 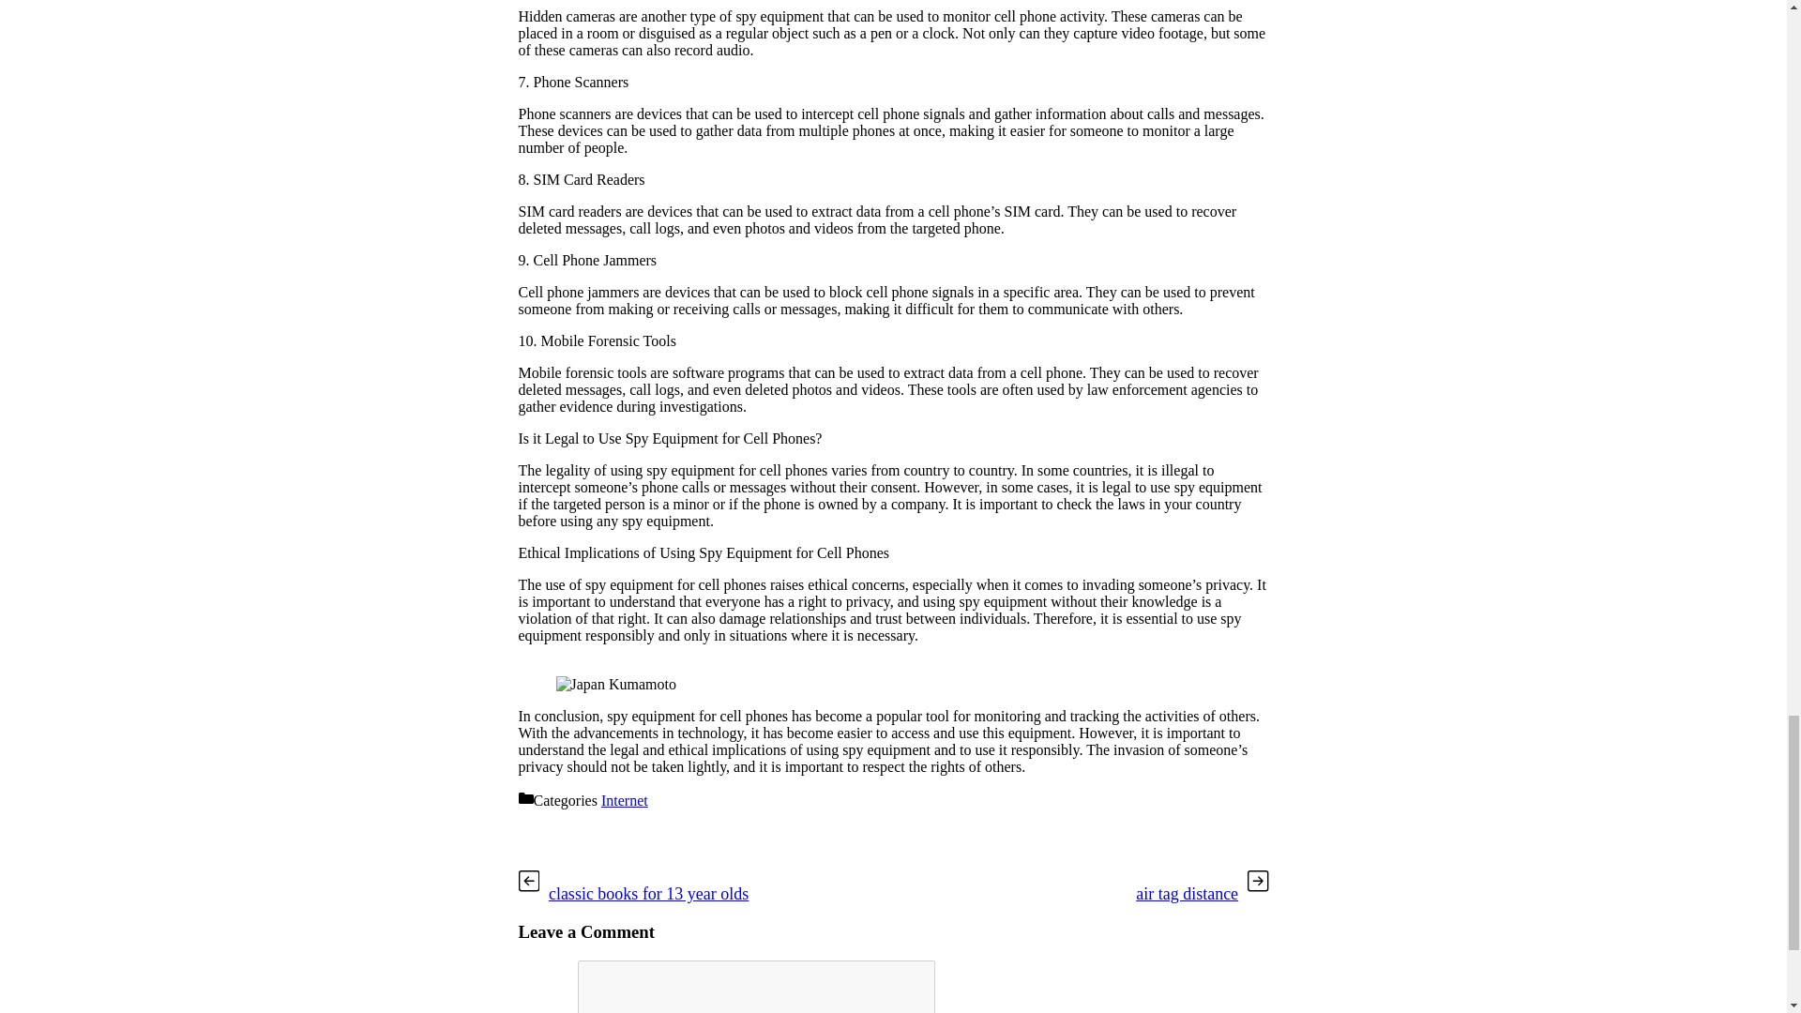 I want to click on air tag distance, so click(x=1188, y=893).